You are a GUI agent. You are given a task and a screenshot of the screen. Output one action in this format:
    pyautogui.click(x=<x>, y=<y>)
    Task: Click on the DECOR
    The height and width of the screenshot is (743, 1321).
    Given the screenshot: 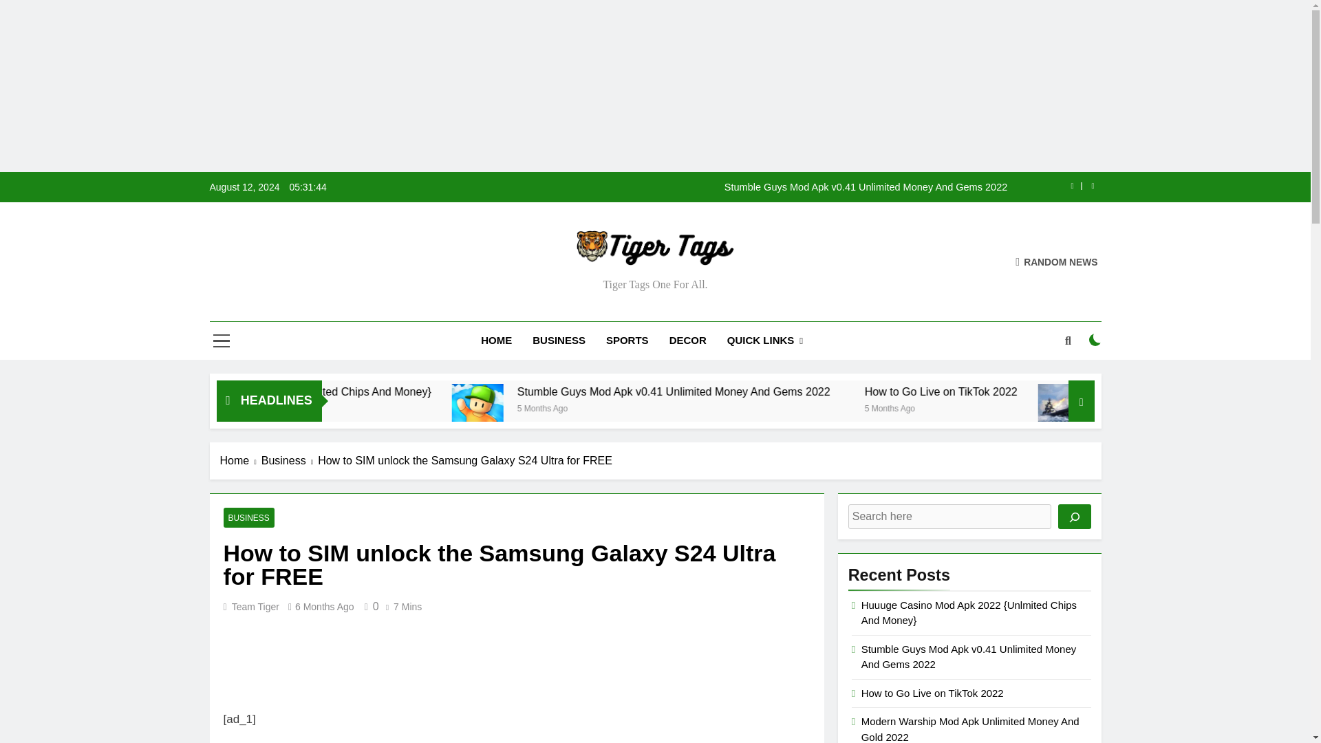 What is the action you would take?
    pyautogui.click(x=688, y=340)
    